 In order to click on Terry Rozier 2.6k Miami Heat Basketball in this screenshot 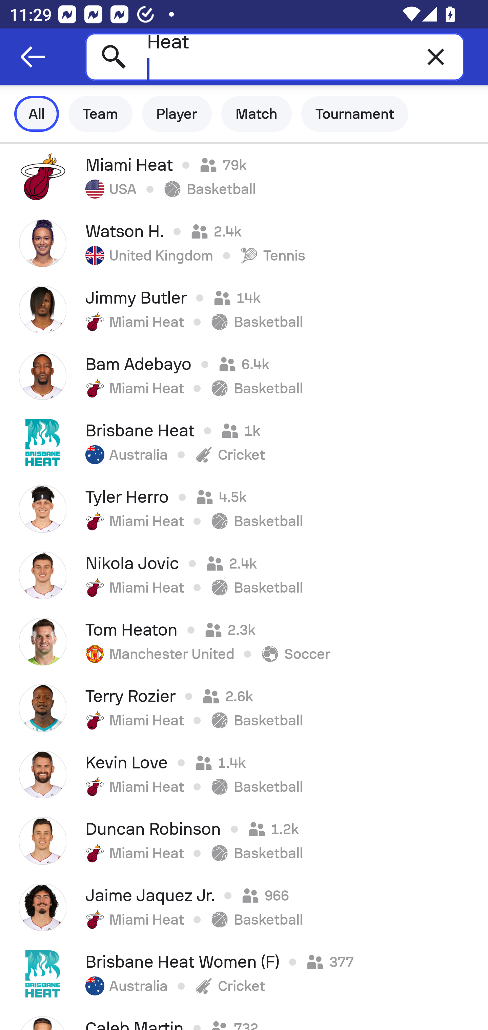, I will do `click(244, 708)`.